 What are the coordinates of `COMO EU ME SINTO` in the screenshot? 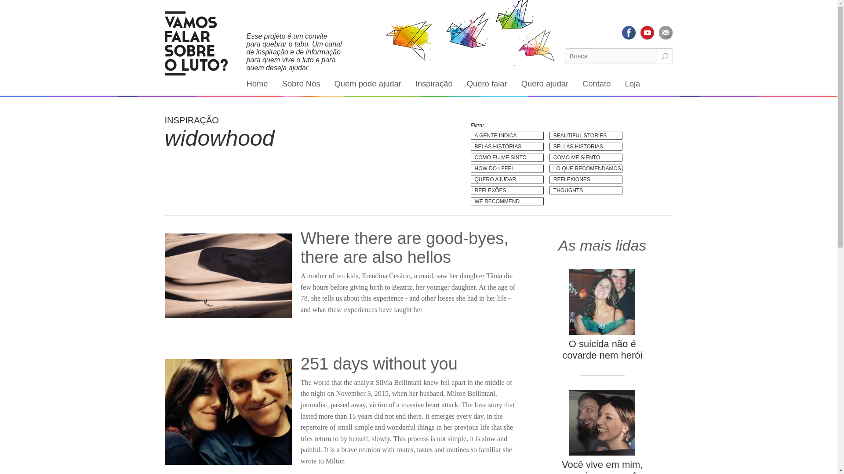 It's located at (506, 157).